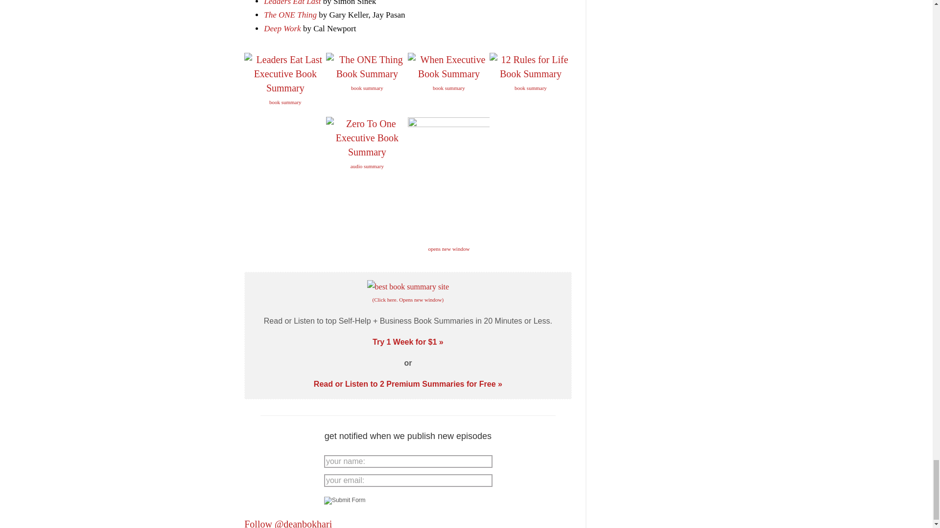 The image size is (940, 528). I want to click on your email:, so click(408, 480).